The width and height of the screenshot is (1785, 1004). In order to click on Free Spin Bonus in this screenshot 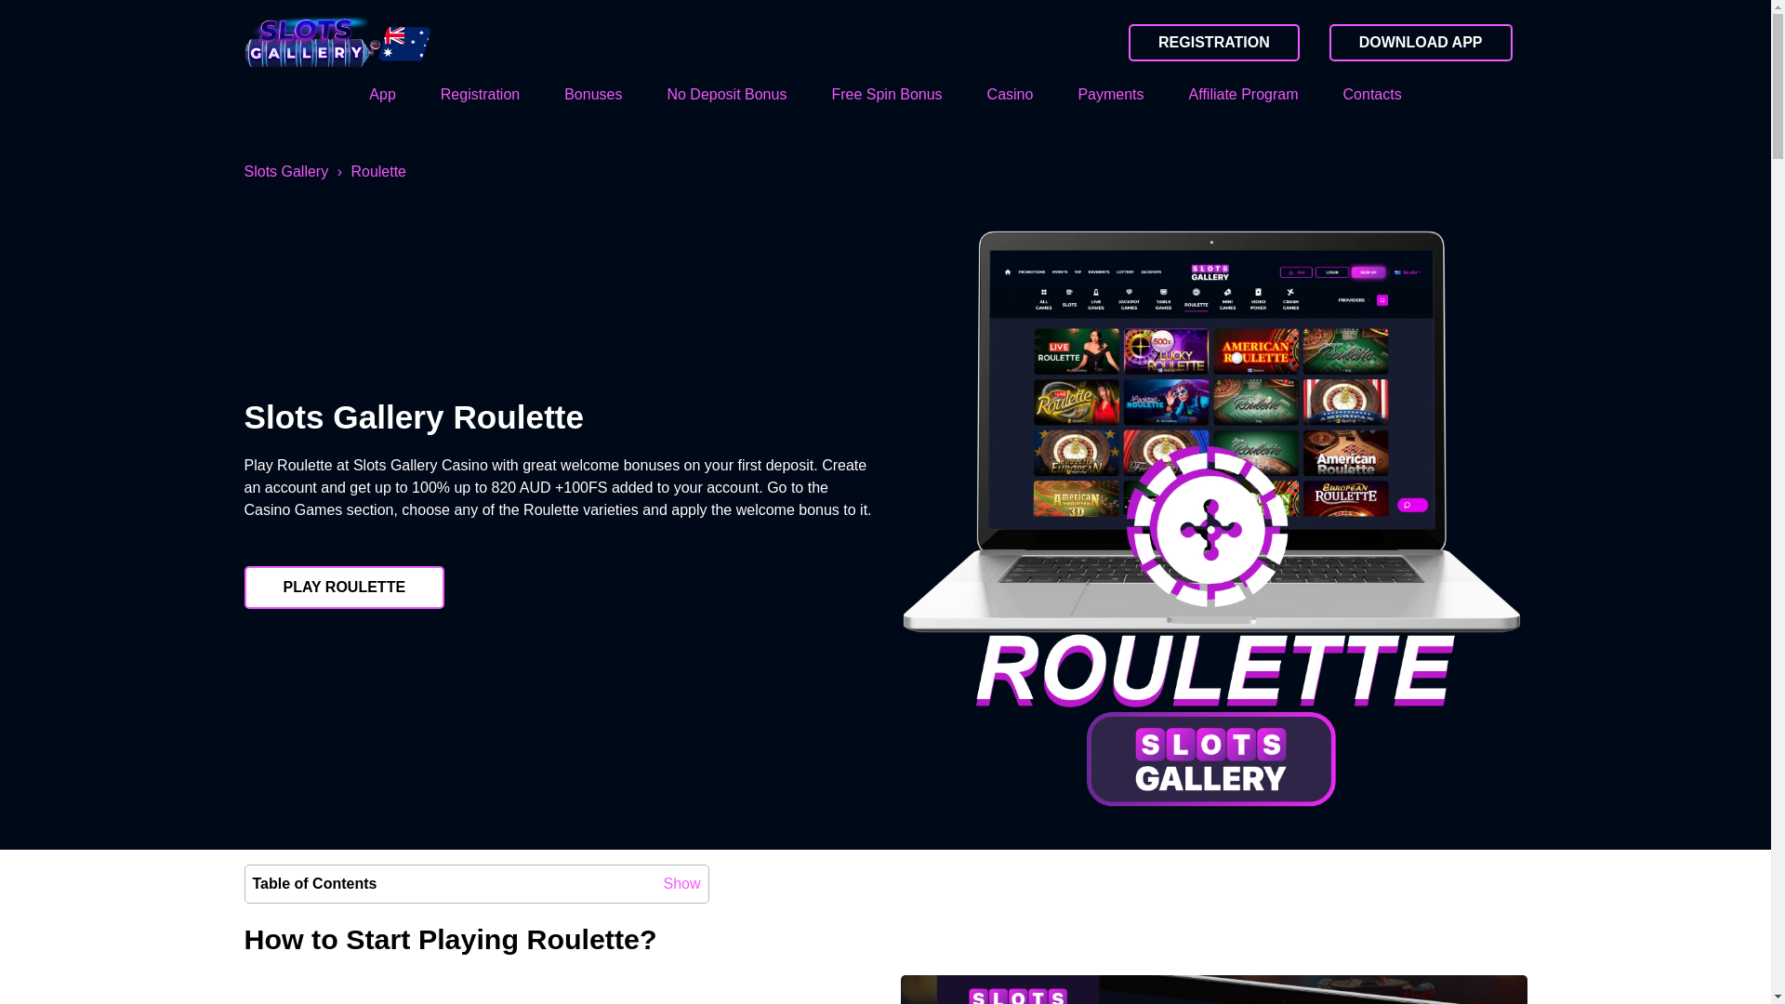, I will do `click(886, 94)`.